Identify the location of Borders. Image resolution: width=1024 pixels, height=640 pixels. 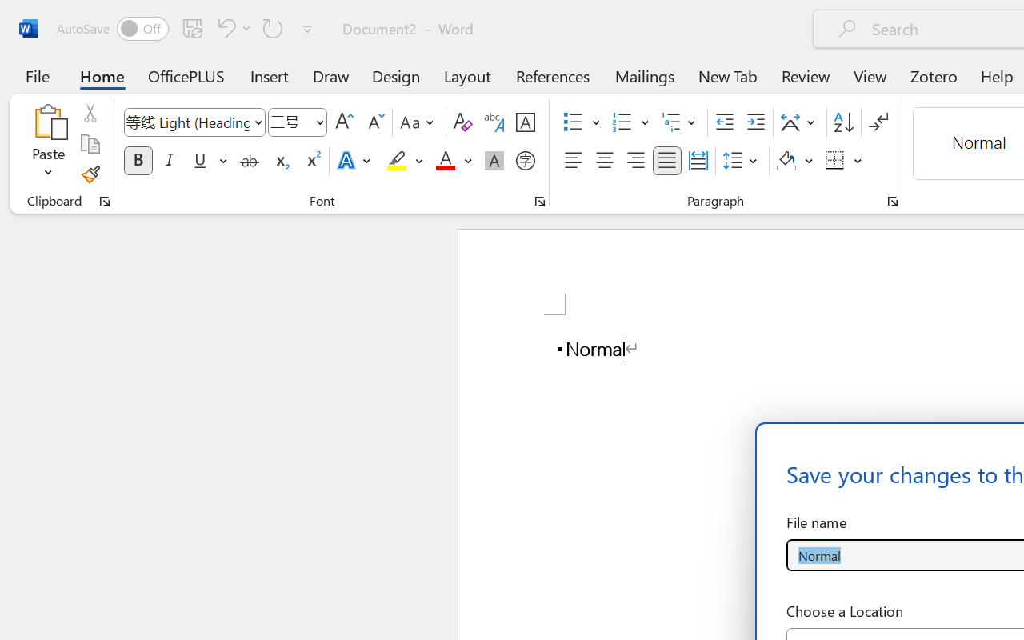
(844, 161).